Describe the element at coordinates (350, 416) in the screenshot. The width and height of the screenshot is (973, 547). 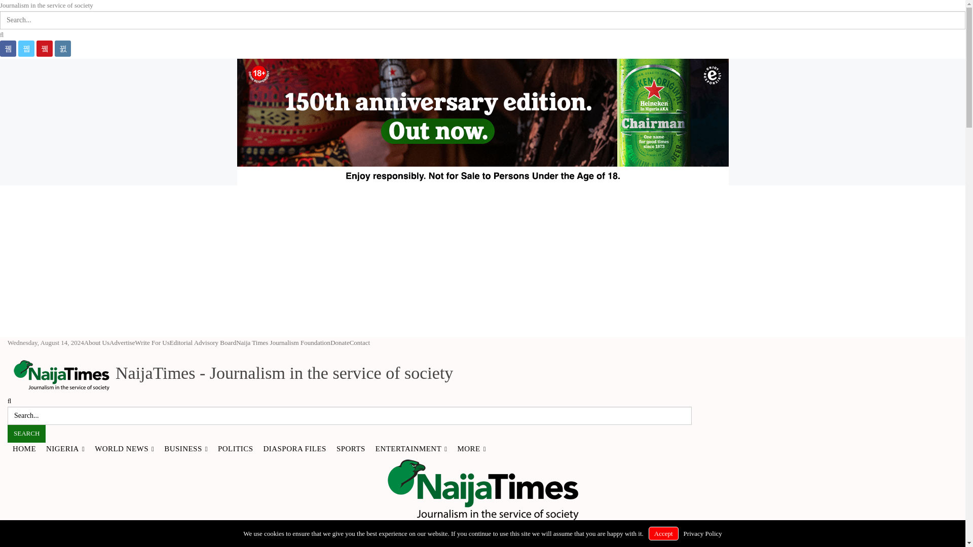
I see `Search for:` at that location.